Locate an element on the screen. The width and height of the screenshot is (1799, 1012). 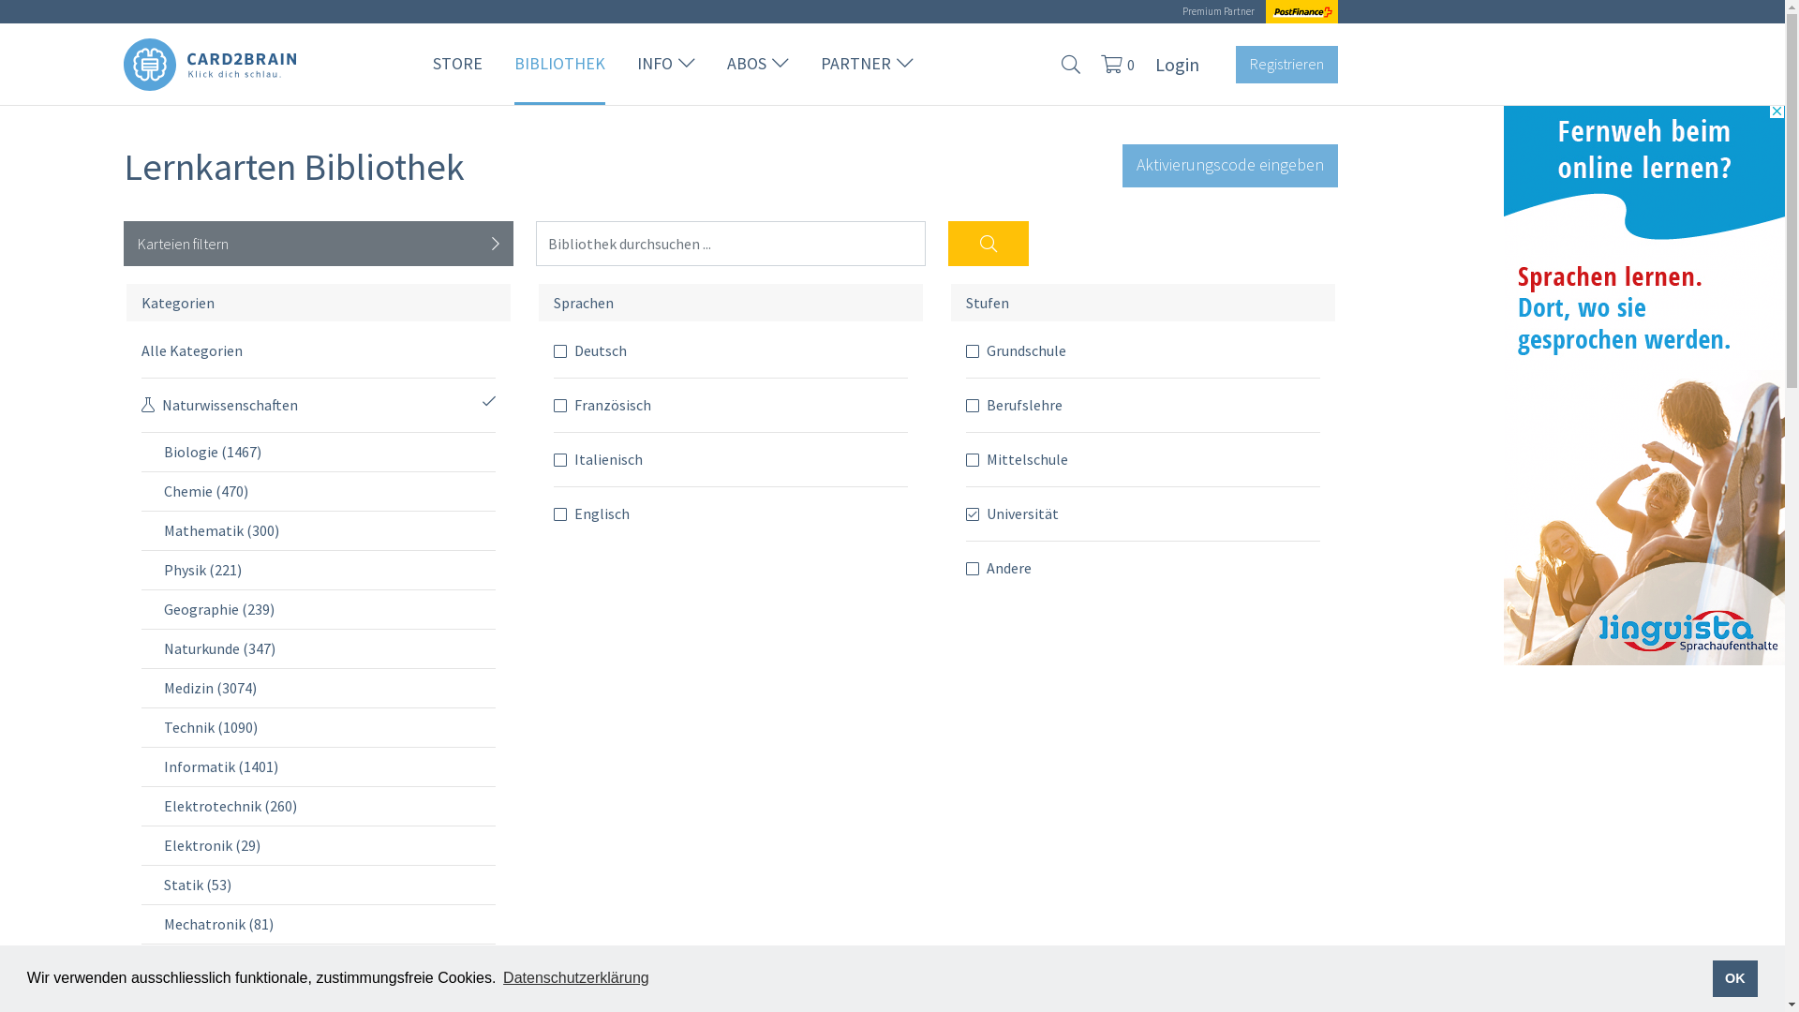
Naturkunde (347) is located at coordinates (330, 648).